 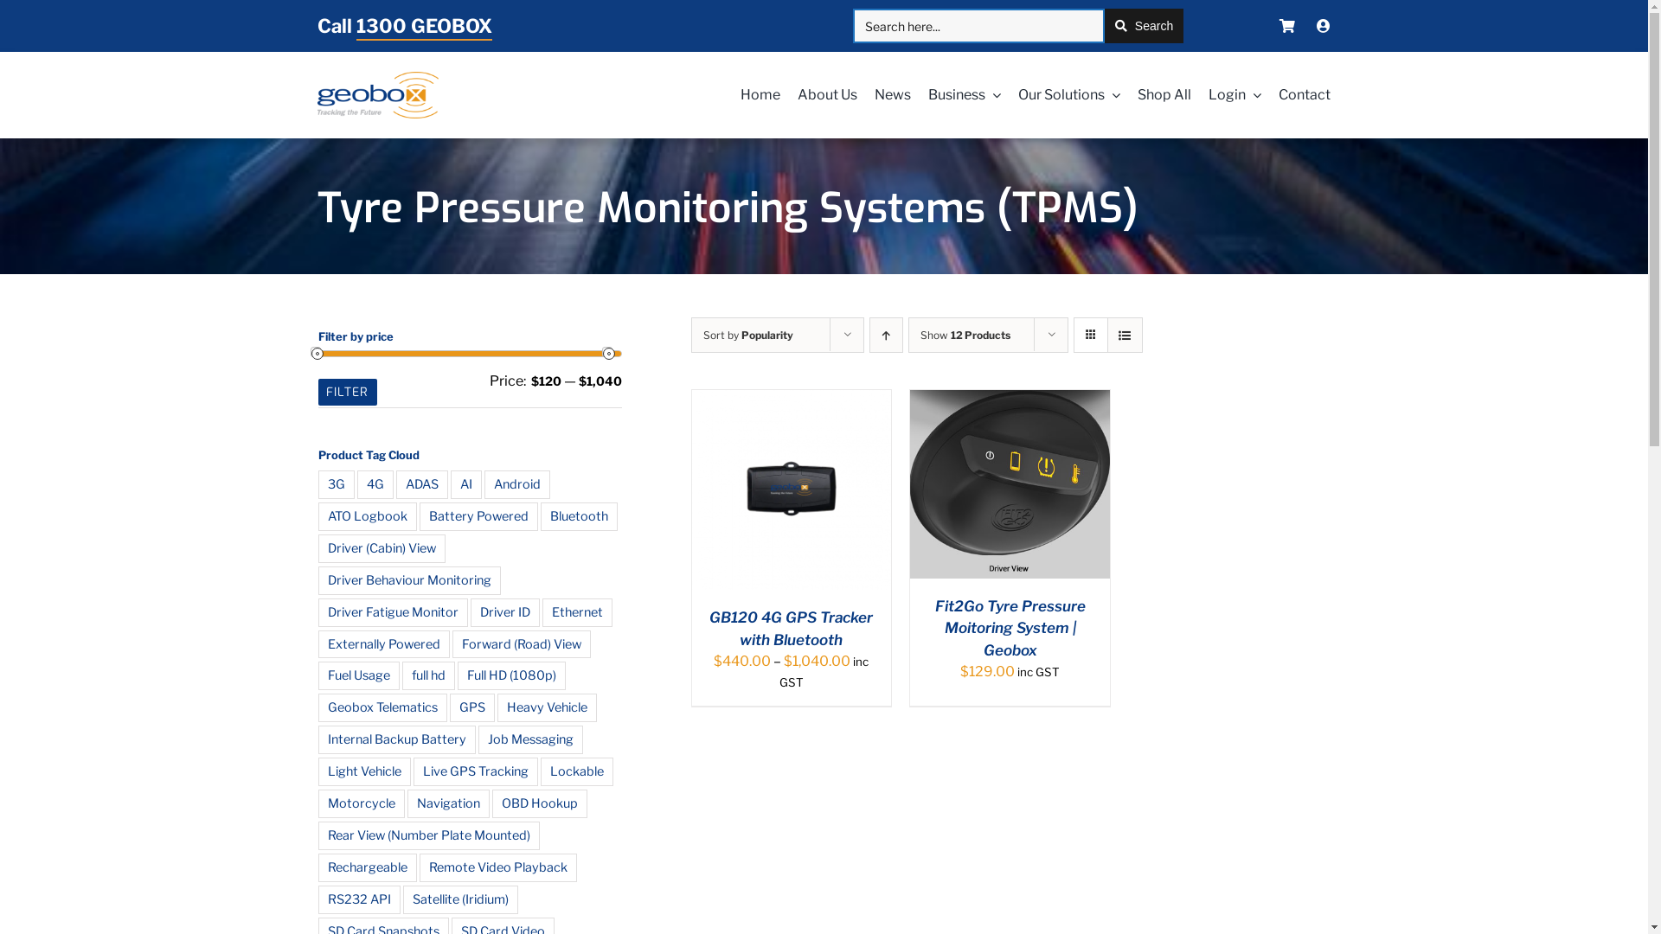 I want to click on FILTER, so click(x=348, y=393).